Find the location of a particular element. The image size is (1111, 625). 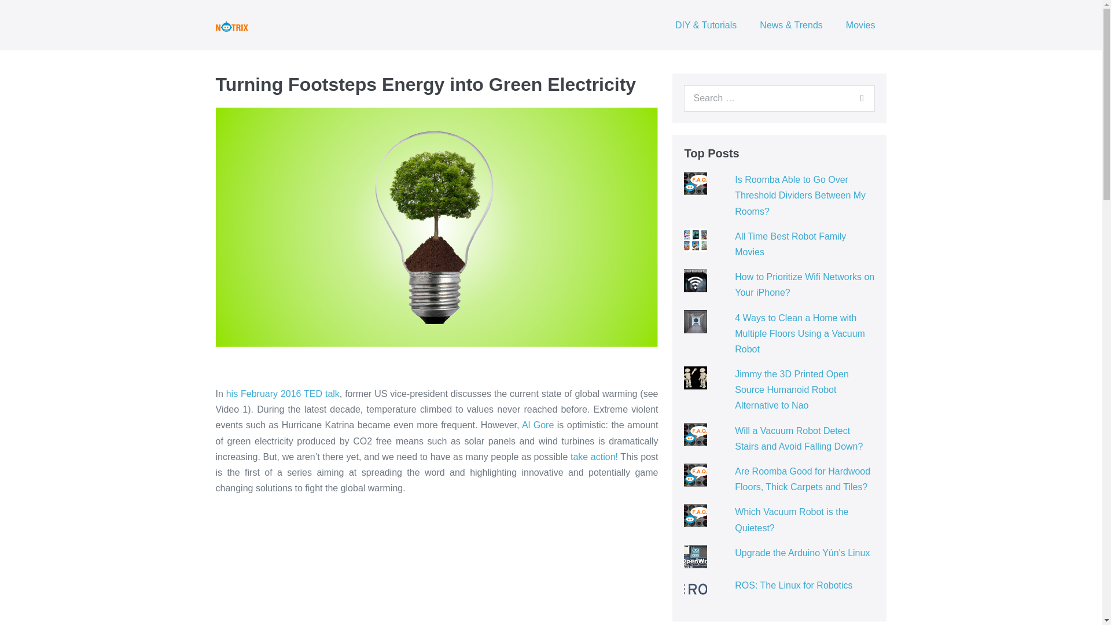

Nootrix Robotics is located at coordinates (231, 26).